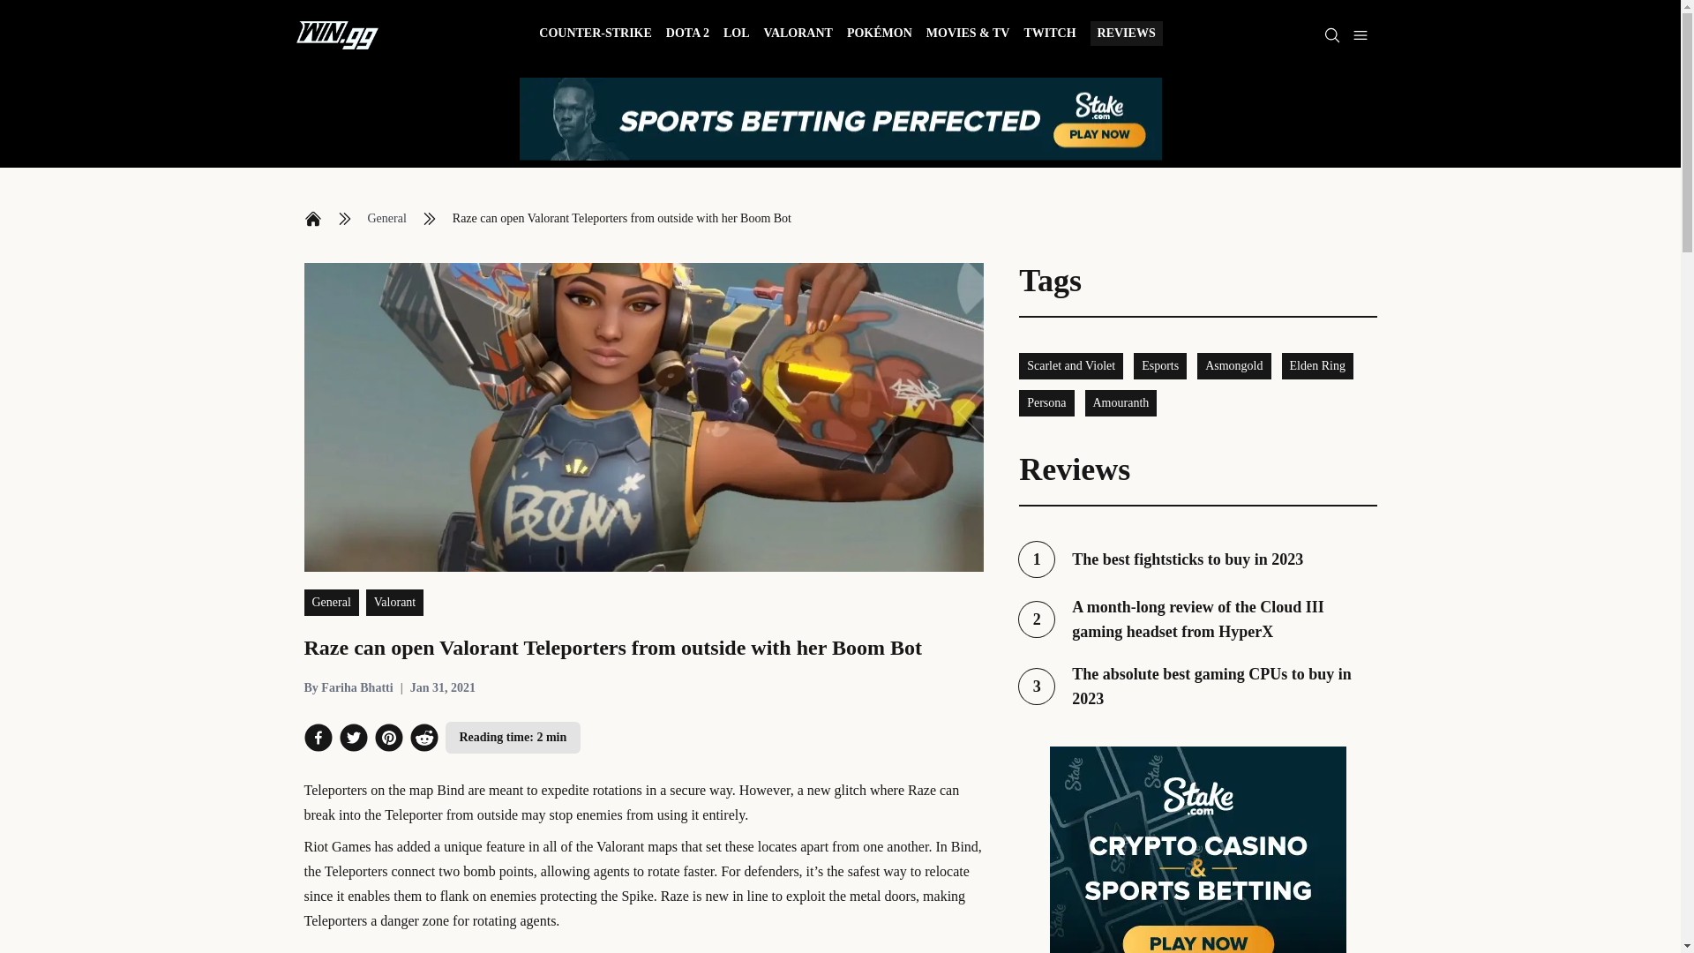 This screenshot has height=953, width=1694. I want to click on REVIEWS, so click(1126, 33).